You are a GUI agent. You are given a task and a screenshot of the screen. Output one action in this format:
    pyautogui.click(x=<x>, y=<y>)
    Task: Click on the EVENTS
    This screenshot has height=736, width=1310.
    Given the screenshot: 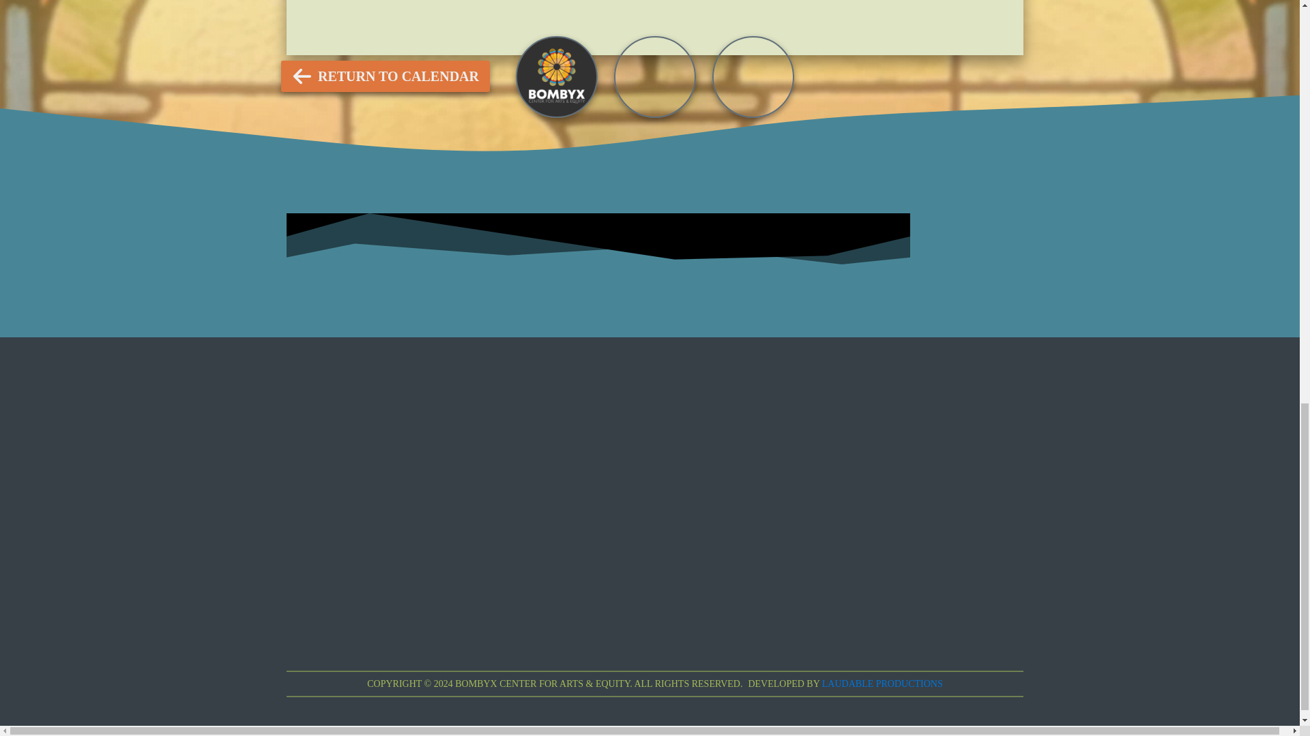 What is the action you would take?
    pyautogui.click(x=566, y=25)
    